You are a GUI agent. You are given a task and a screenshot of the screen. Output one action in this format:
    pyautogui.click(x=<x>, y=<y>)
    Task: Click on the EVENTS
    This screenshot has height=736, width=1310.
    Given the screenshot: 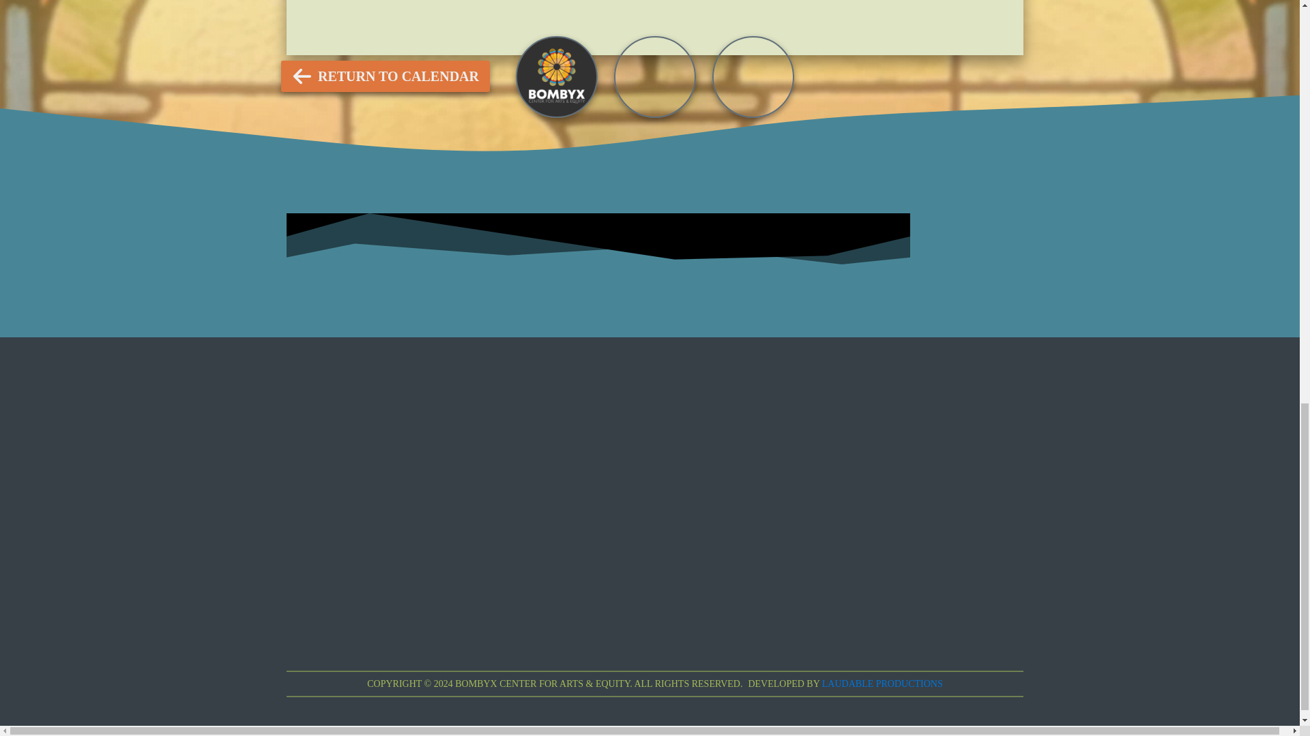 What is the action you would take?
    pyautogui.click(x=566, y=25)
    